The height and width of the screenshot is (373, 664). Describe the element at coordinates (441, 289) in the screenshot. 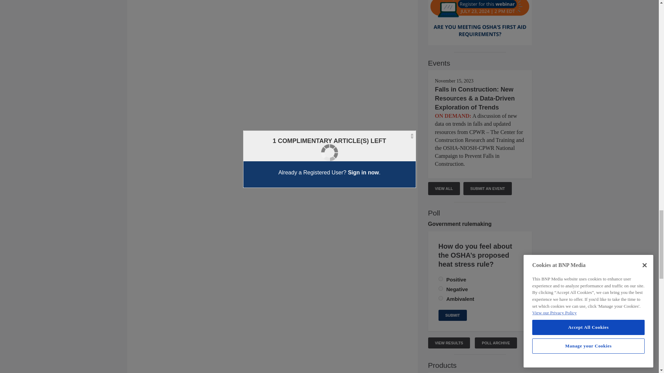

I see `143` at that location.